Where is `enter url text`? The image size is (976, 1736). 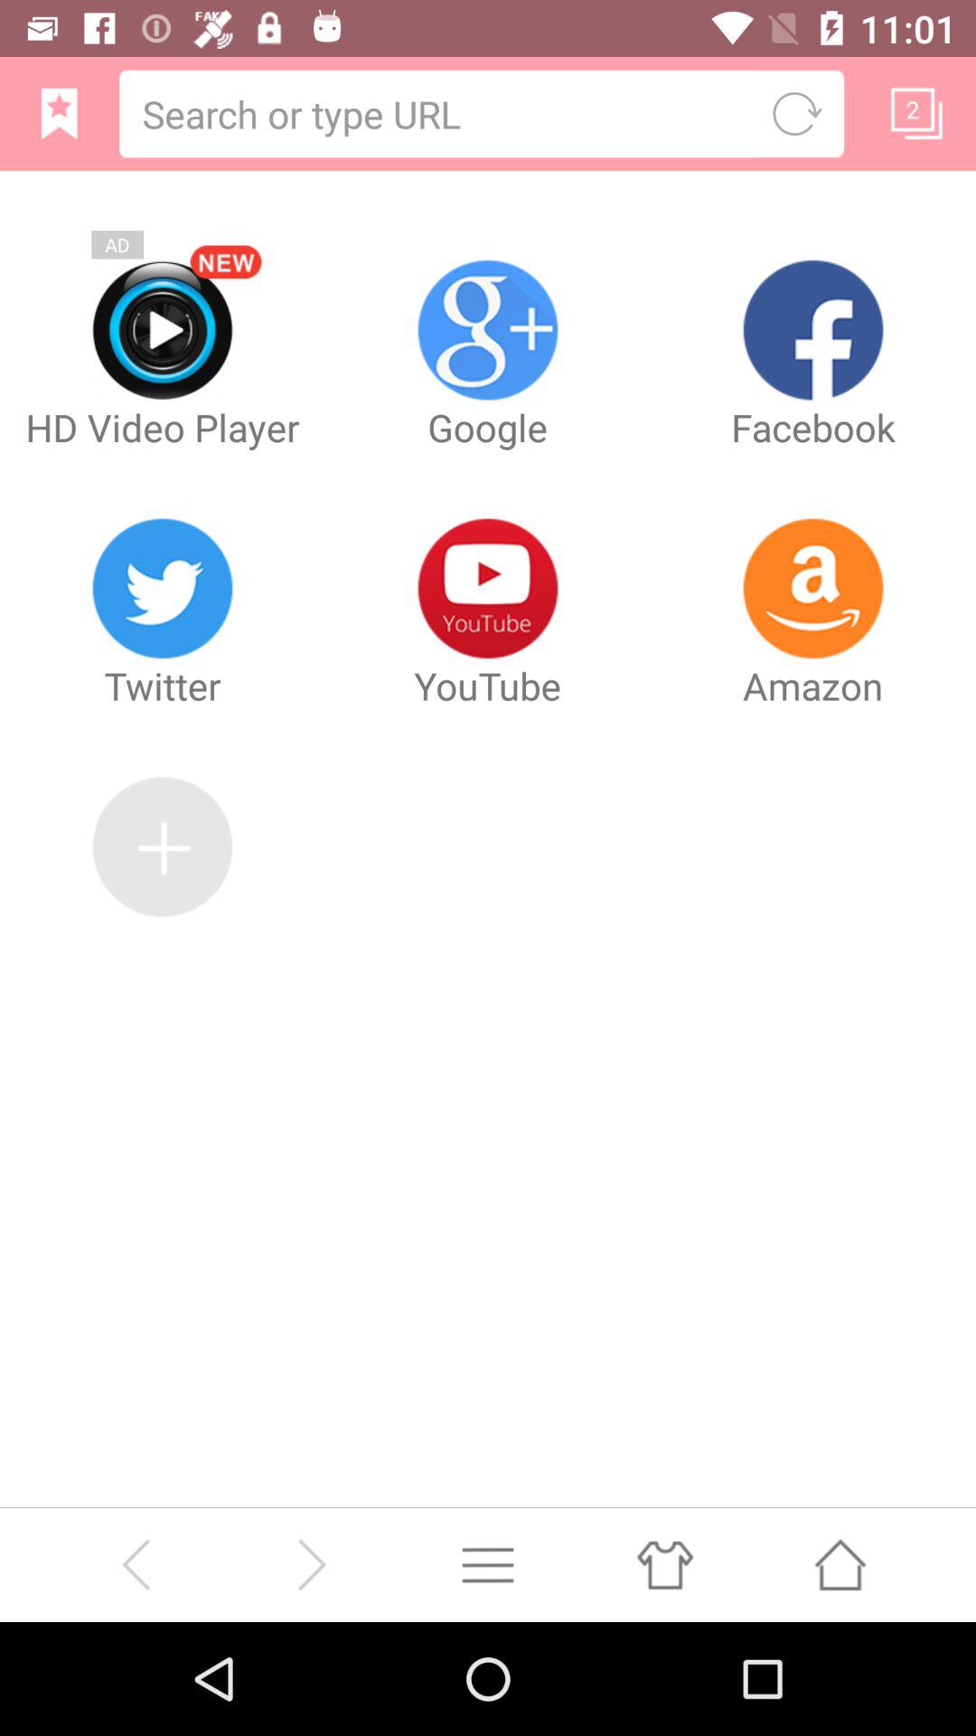
enter url text is located at coordinates (440, 114).